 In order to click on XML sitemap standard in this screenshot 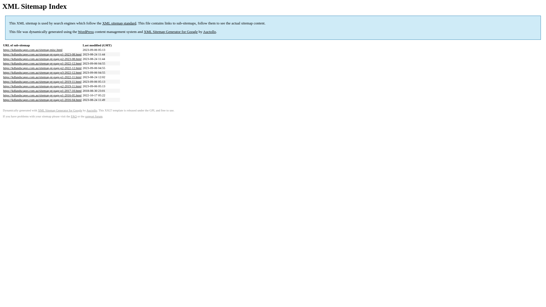, I will do `click(119, 23)`.